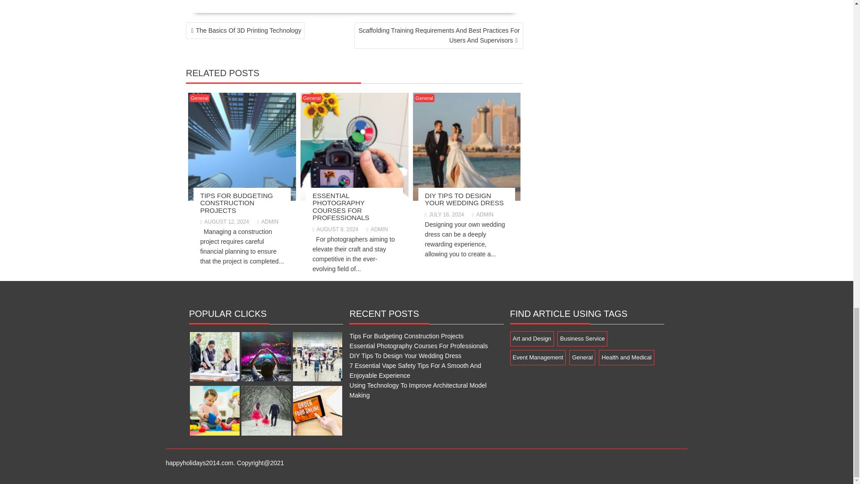  Describe the element at coordinates (225, 222) in the screenshot. I see `AUGUST 12, 2024` at that location.